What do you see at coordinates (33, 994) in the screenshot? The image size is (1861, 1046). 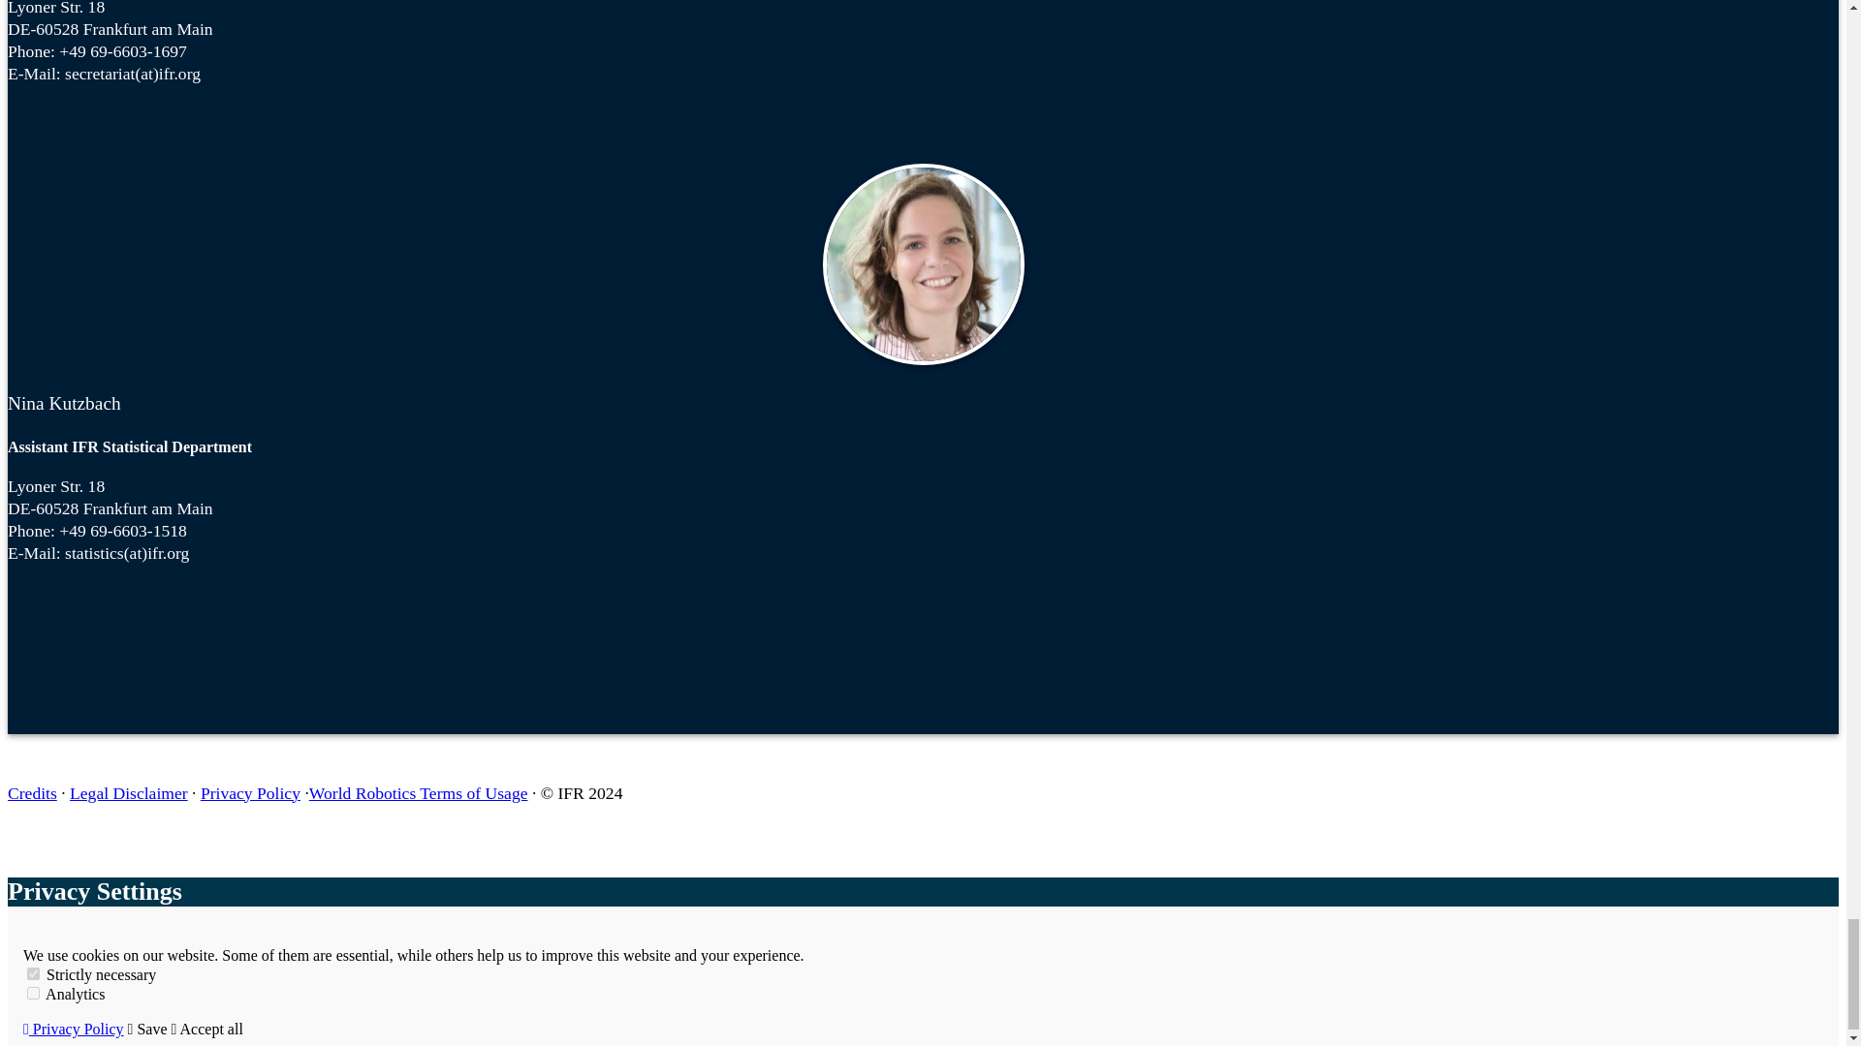 I see `y` at bounding box center [33, 994].